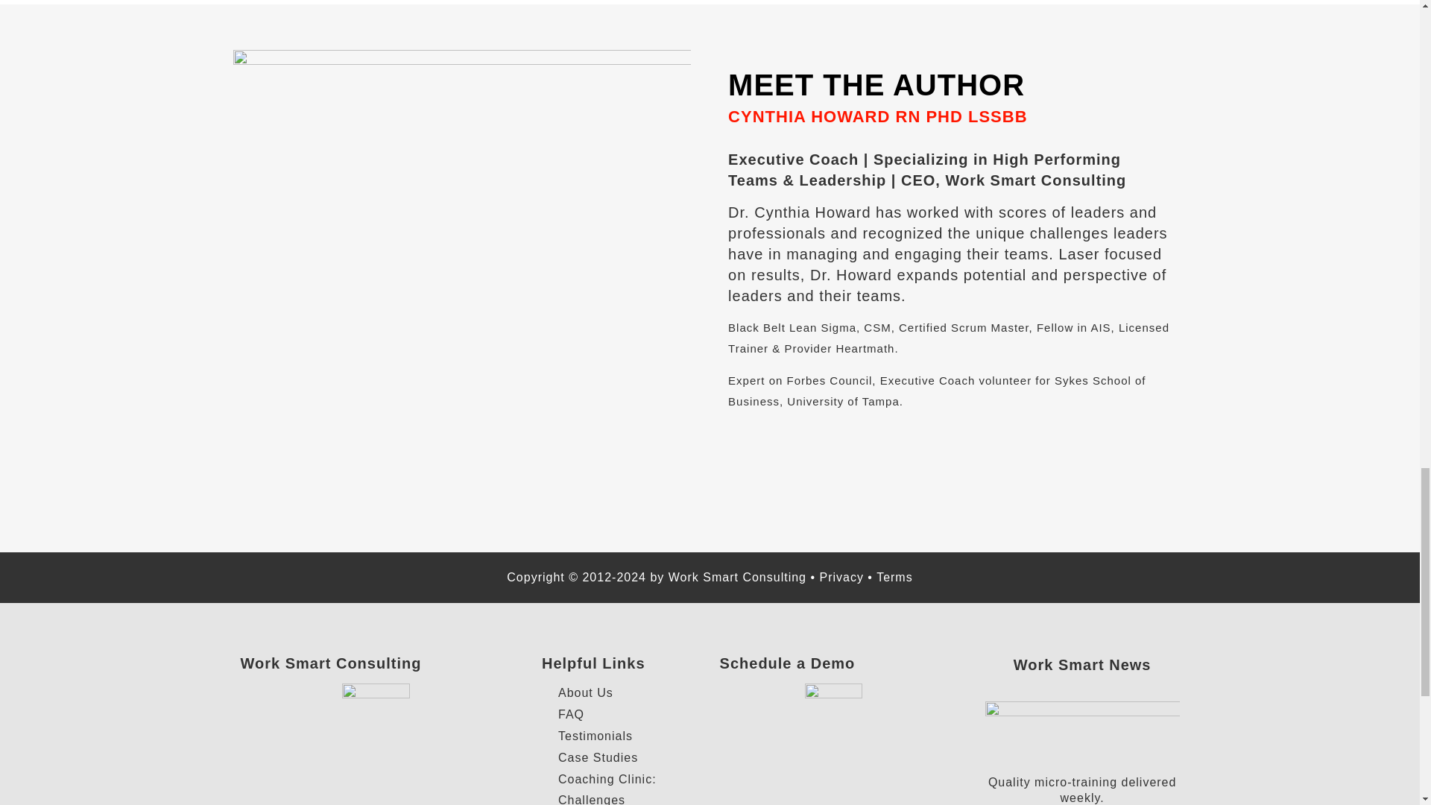  What do you see at coordinates (894, 577) in the screenshot?
I see `Terms` at bounding box center [894, 577].